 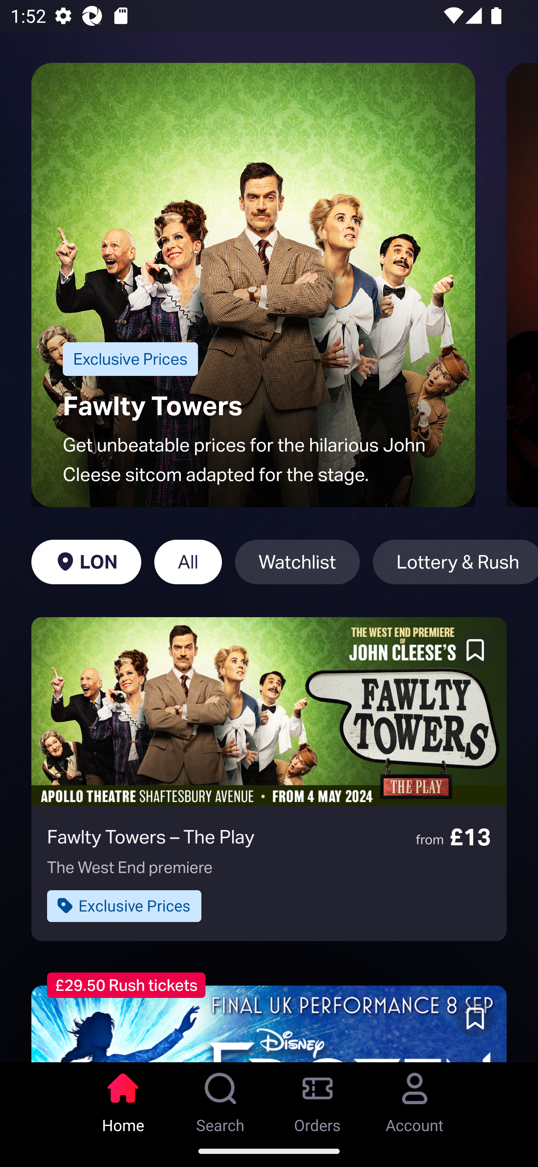 I want to click on Account, so click(x=415, y=1099).